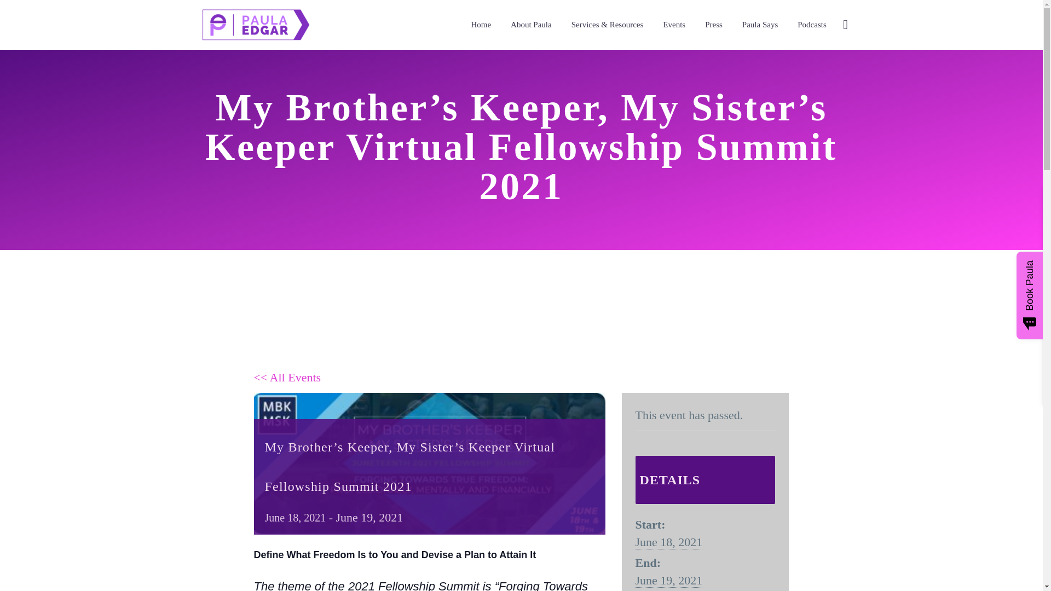  I want to click on Paula Says, so click(760, 25).